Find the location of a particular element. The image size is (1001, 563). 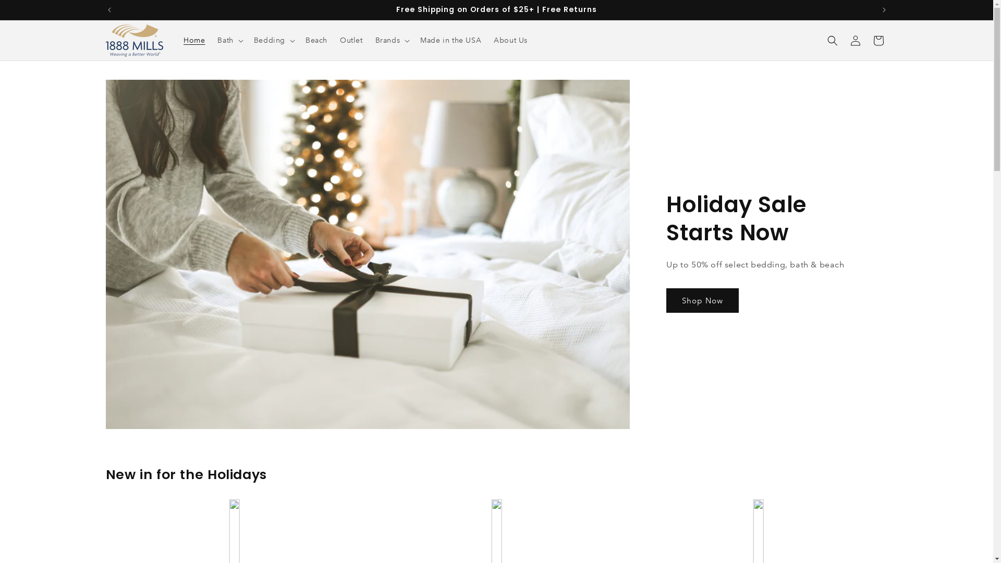

Beach is located at coordinates (316, 40).